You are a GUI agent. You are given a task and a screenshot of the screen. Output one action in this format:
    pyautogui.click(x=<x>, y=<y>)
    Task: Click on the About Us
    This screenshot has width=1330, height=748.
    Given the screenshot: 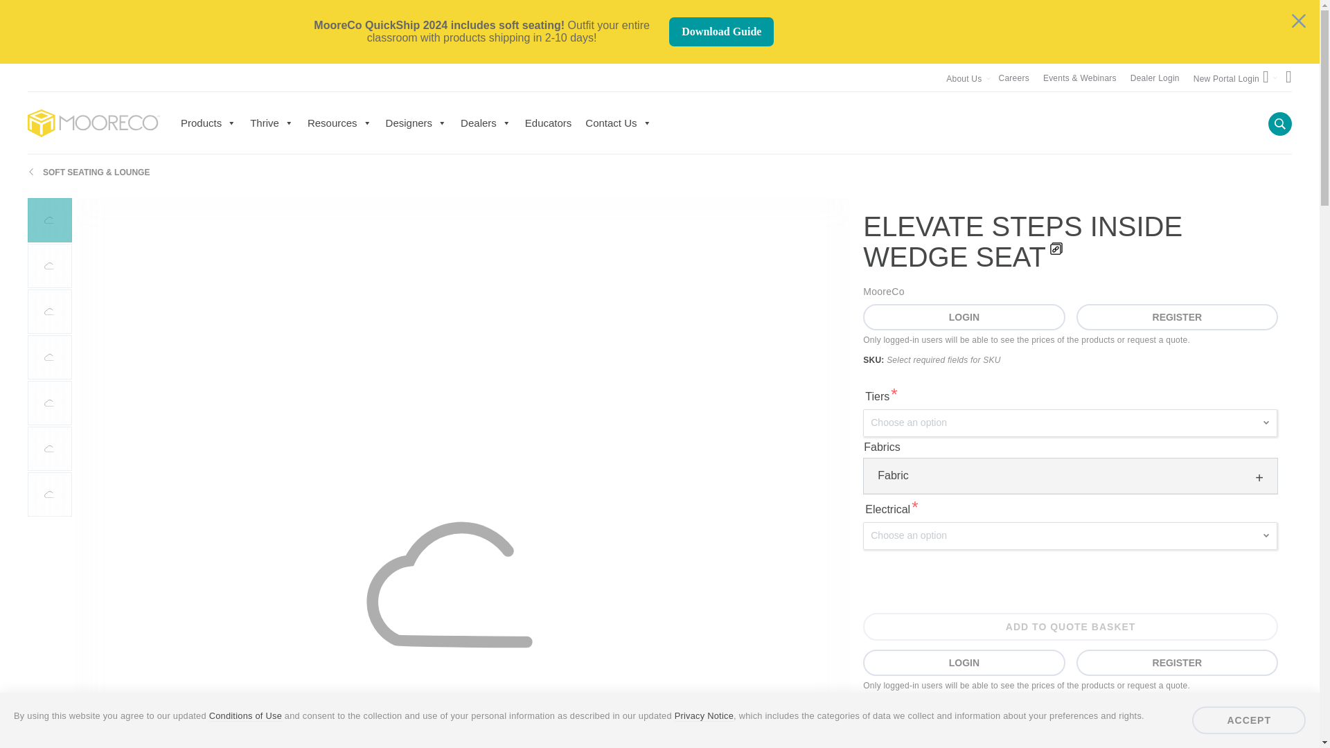 What is the action you would take?
    pyautogui.click(x=964, y=78)
    